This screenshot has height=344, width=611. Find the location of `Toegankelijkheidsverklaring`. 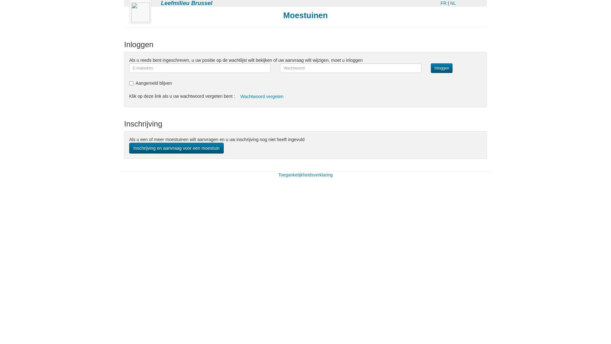

Toegankelijkheidsverklaring is located at coordinates (305, 175).